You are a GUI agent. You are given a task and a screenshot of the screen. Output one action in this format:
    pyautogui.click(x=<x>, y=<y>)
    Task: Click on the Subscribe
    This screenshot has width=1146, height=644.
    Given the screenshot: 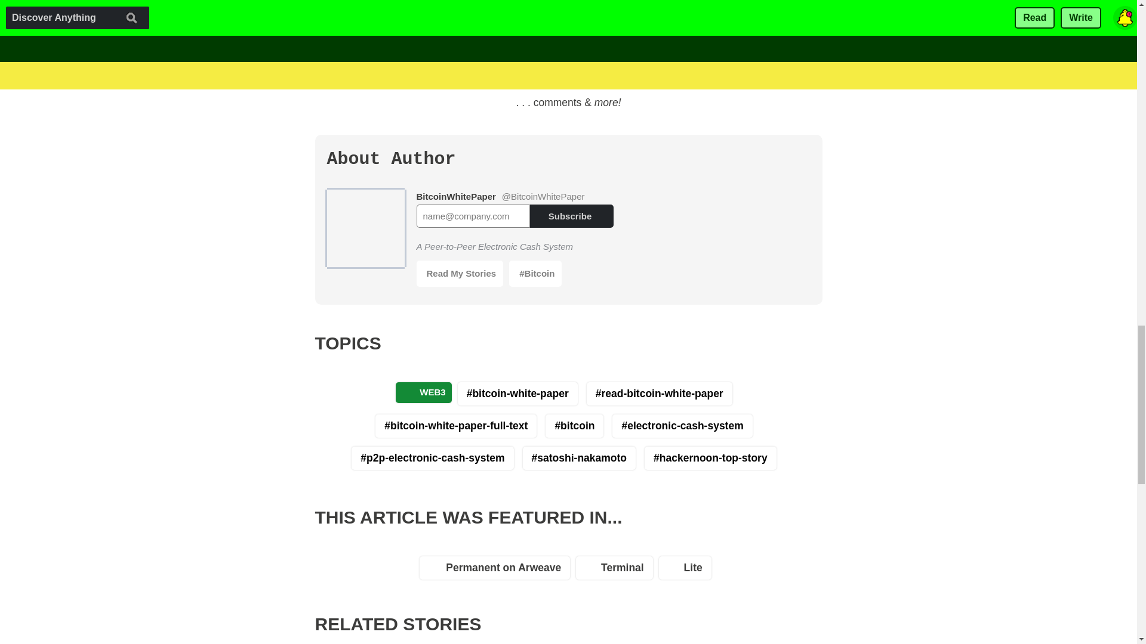 What is the action you would take?
    pyautogui.click(x=571, y=216)
    